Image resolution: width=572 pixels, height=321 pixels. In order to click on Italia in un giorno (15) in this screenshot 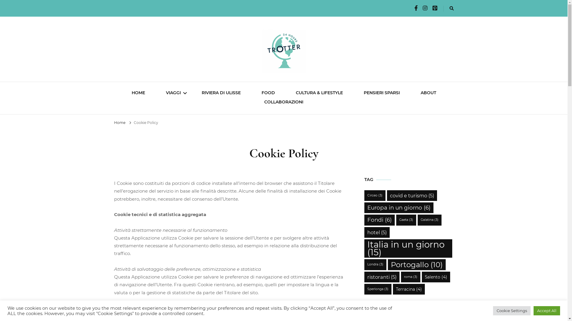, I will do `click(408, 248)`.